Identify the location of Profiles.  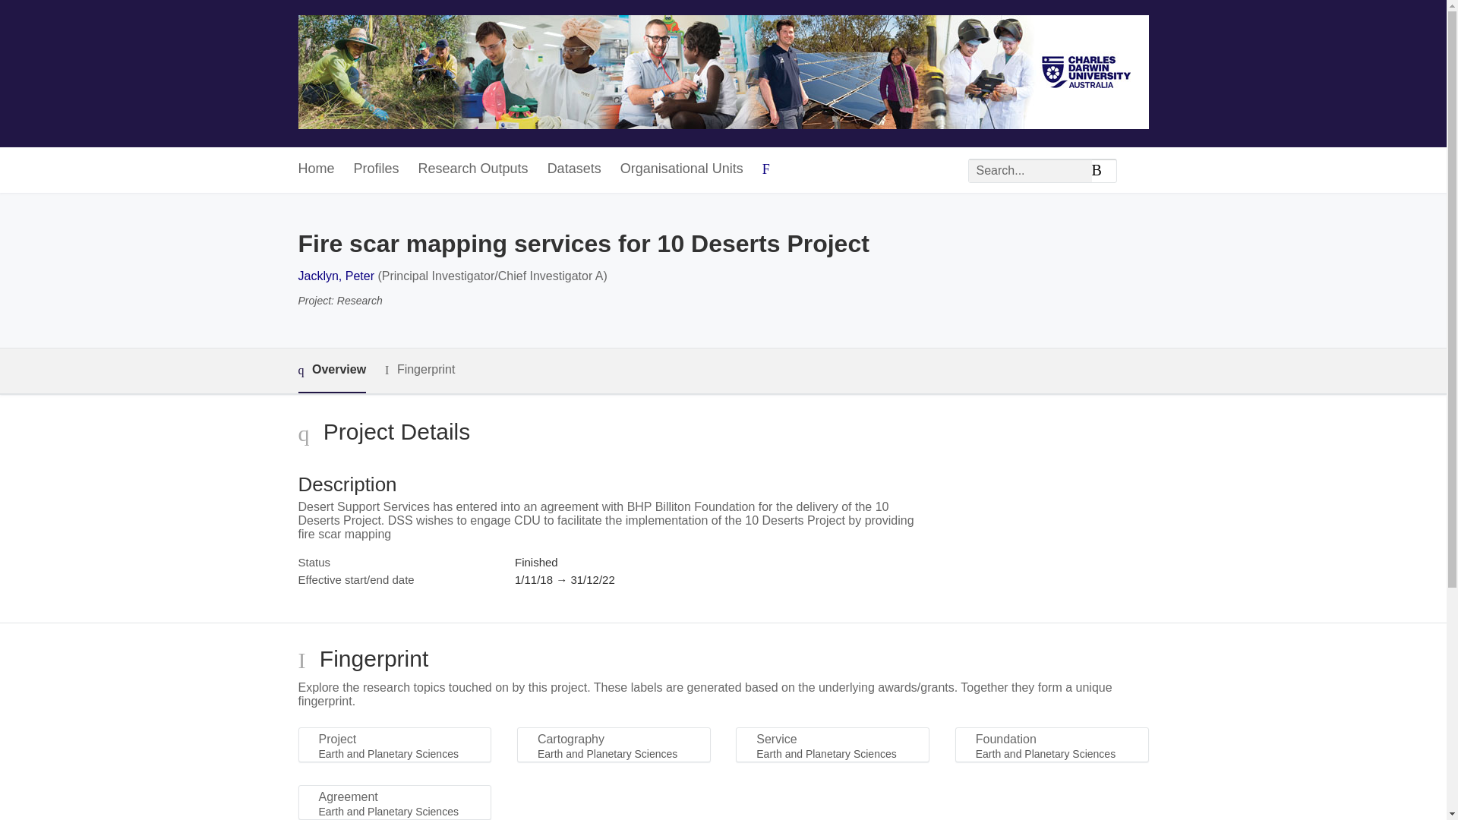
(377, 169).